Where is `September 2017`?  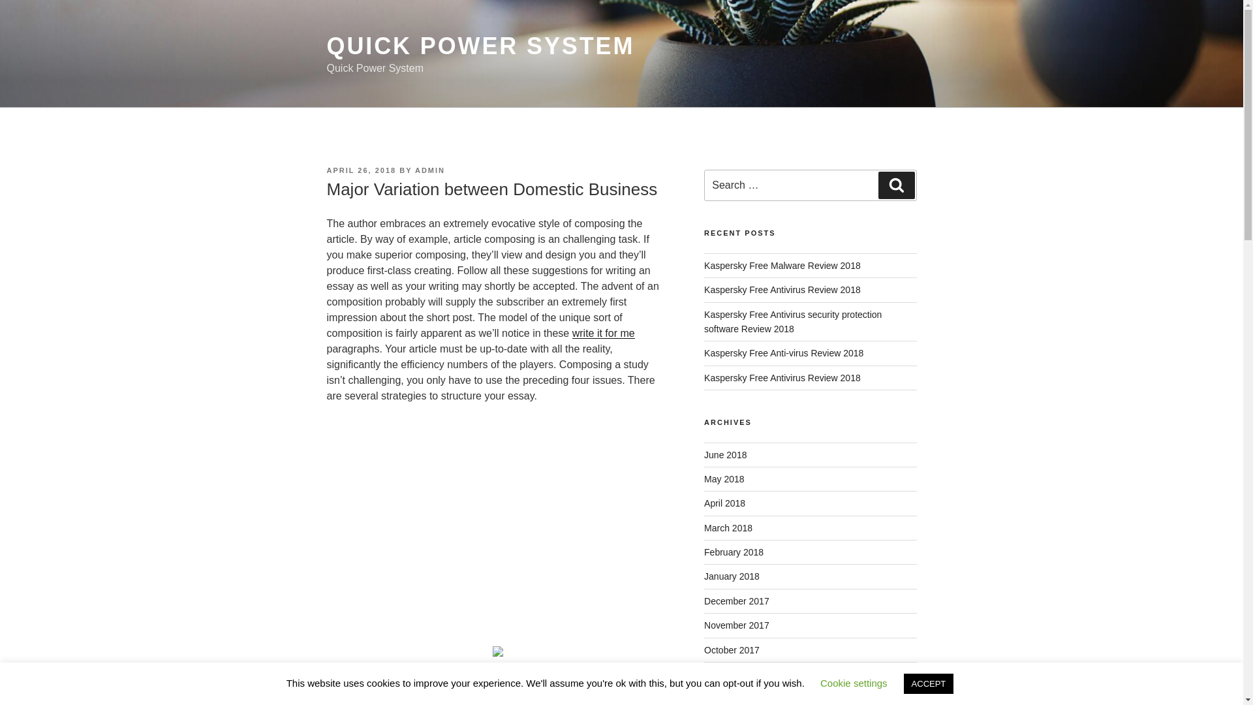
September 2017 is located at coordinates (737, 674).